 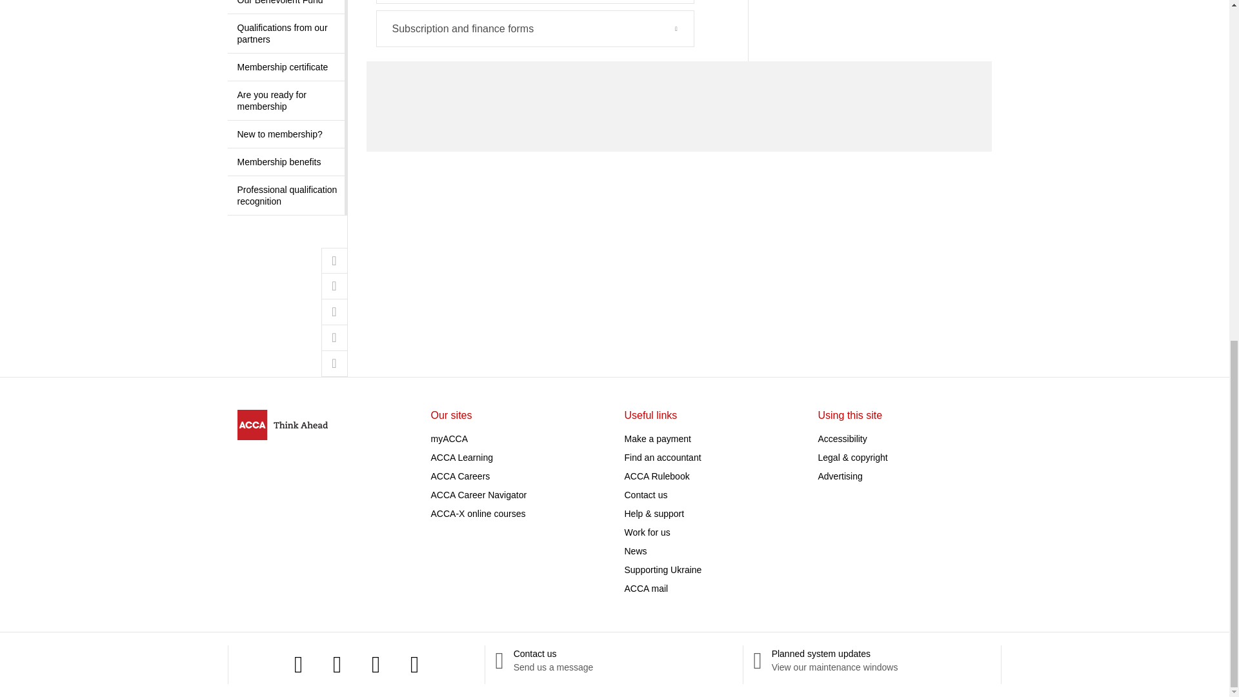 I want to click on Make a payment, so click(x=658, y=438).